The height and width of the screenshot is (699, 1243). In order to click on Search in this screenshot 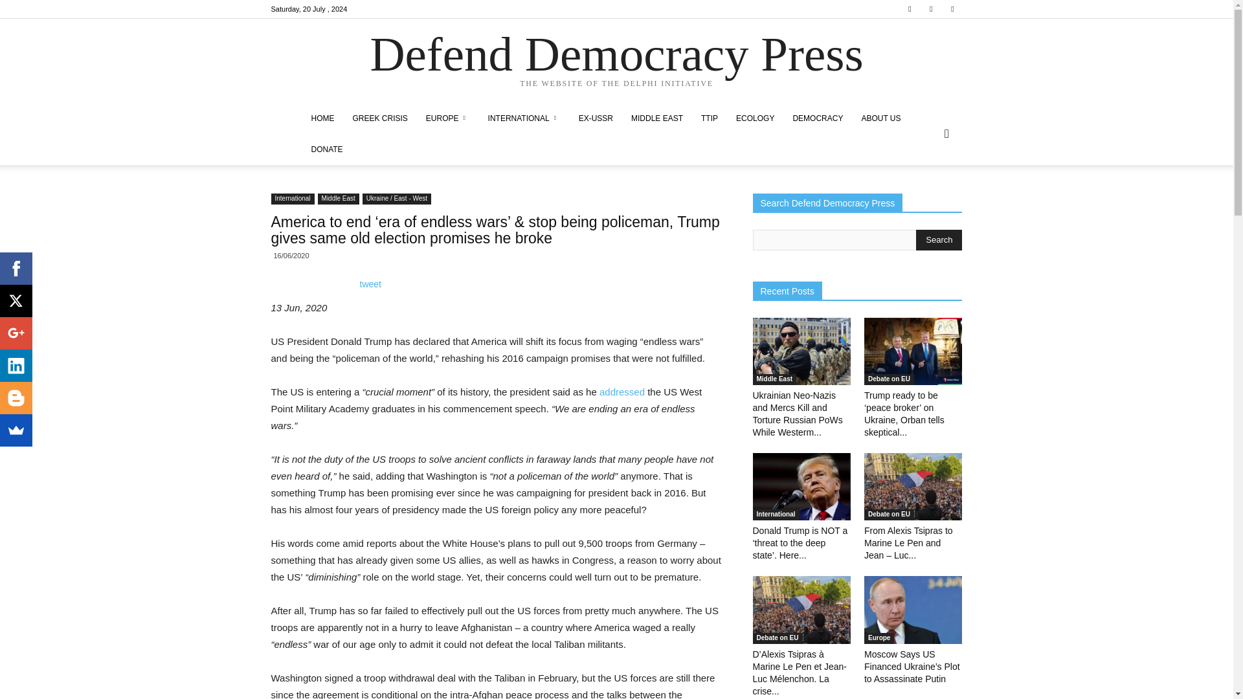, I will do `click(939, 239)`.